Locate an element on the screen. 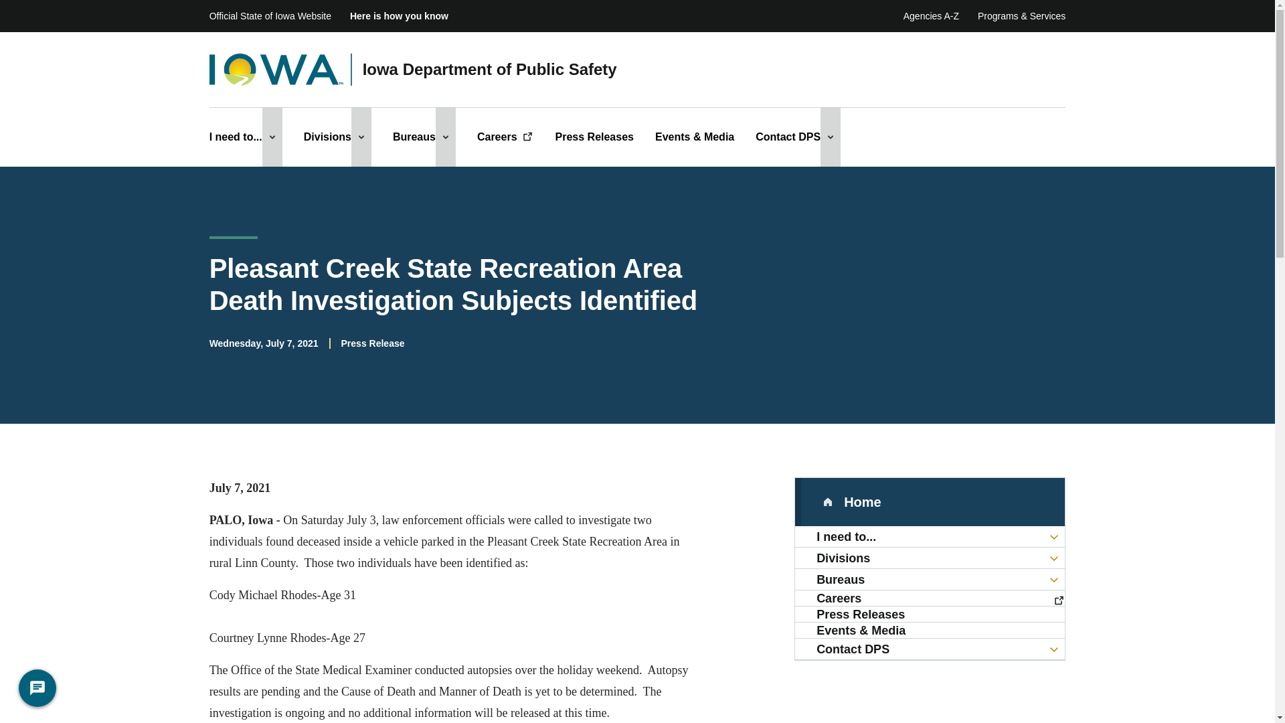 This screenshot has height=723, width=1285. Press Releases is located at coordinates (594, 137).